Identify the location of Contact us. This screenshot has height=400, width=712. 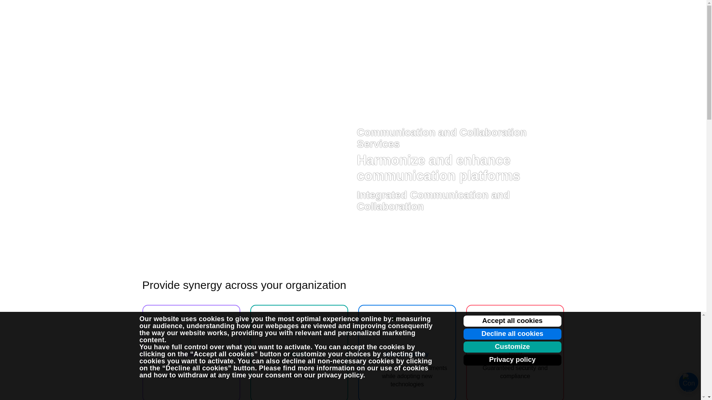
(470, 13).